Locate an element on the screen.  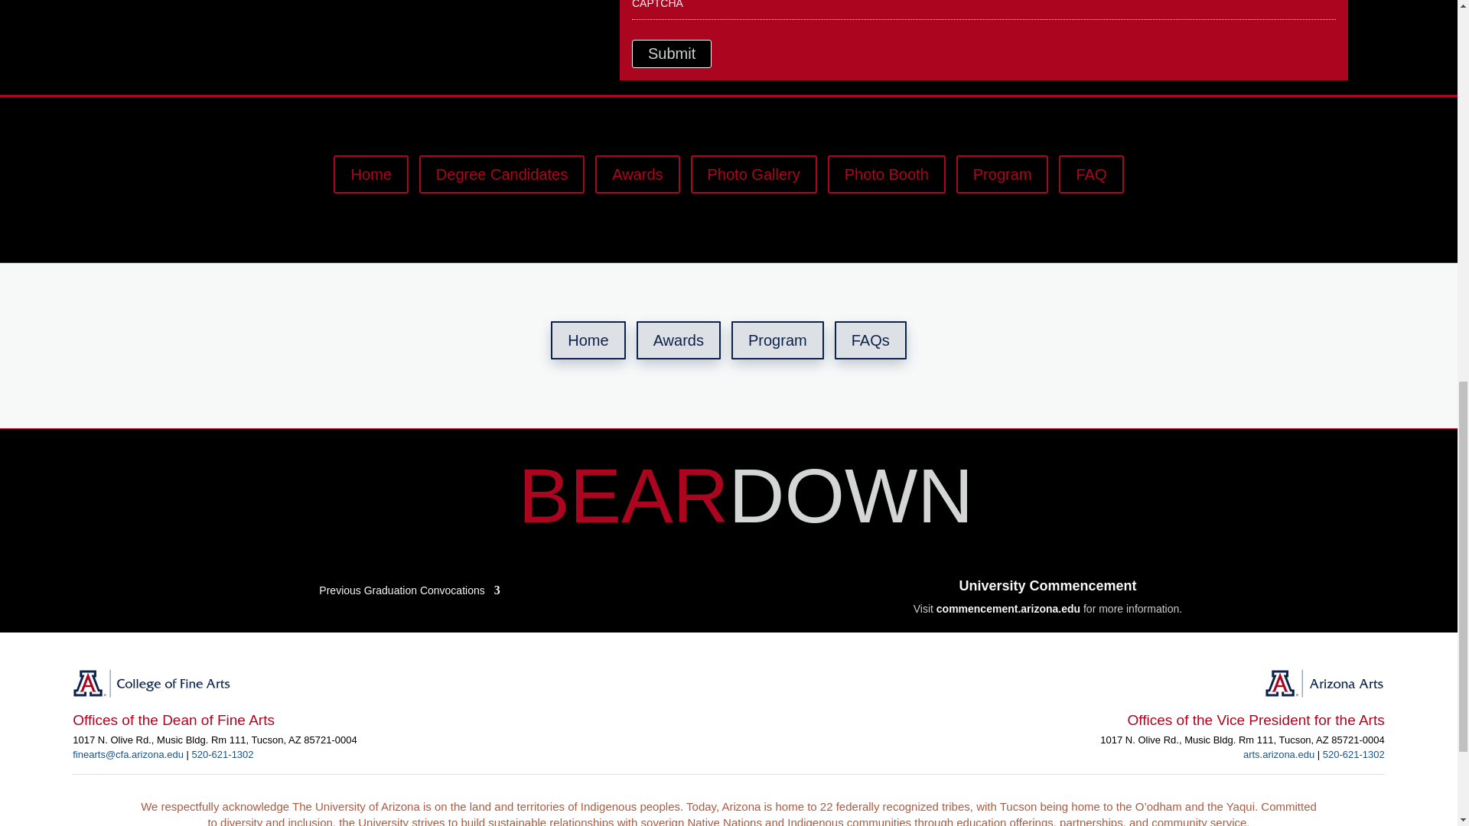
CFA-Lockup-UABlue is located at coordinates (151, 682).